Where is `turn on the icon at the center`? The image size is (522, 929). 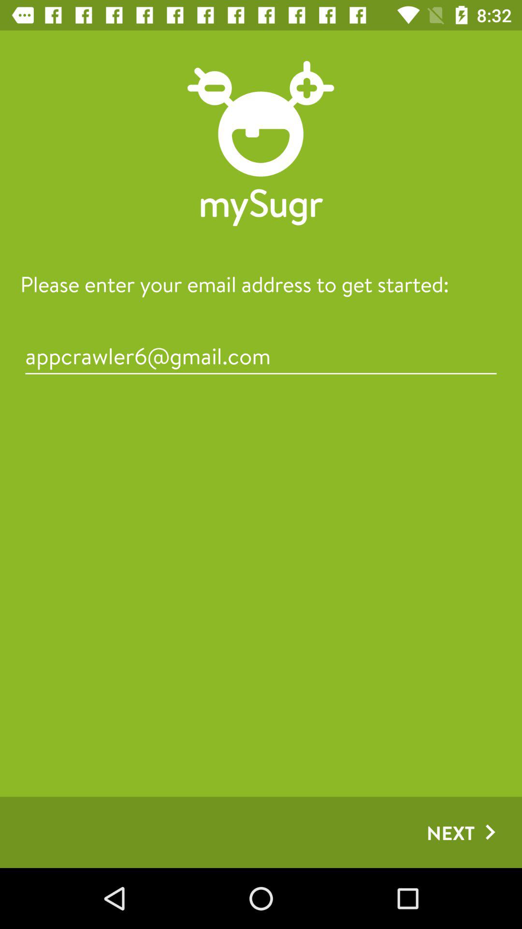 turn on the icon at the center is located at coordinates (261, 356).